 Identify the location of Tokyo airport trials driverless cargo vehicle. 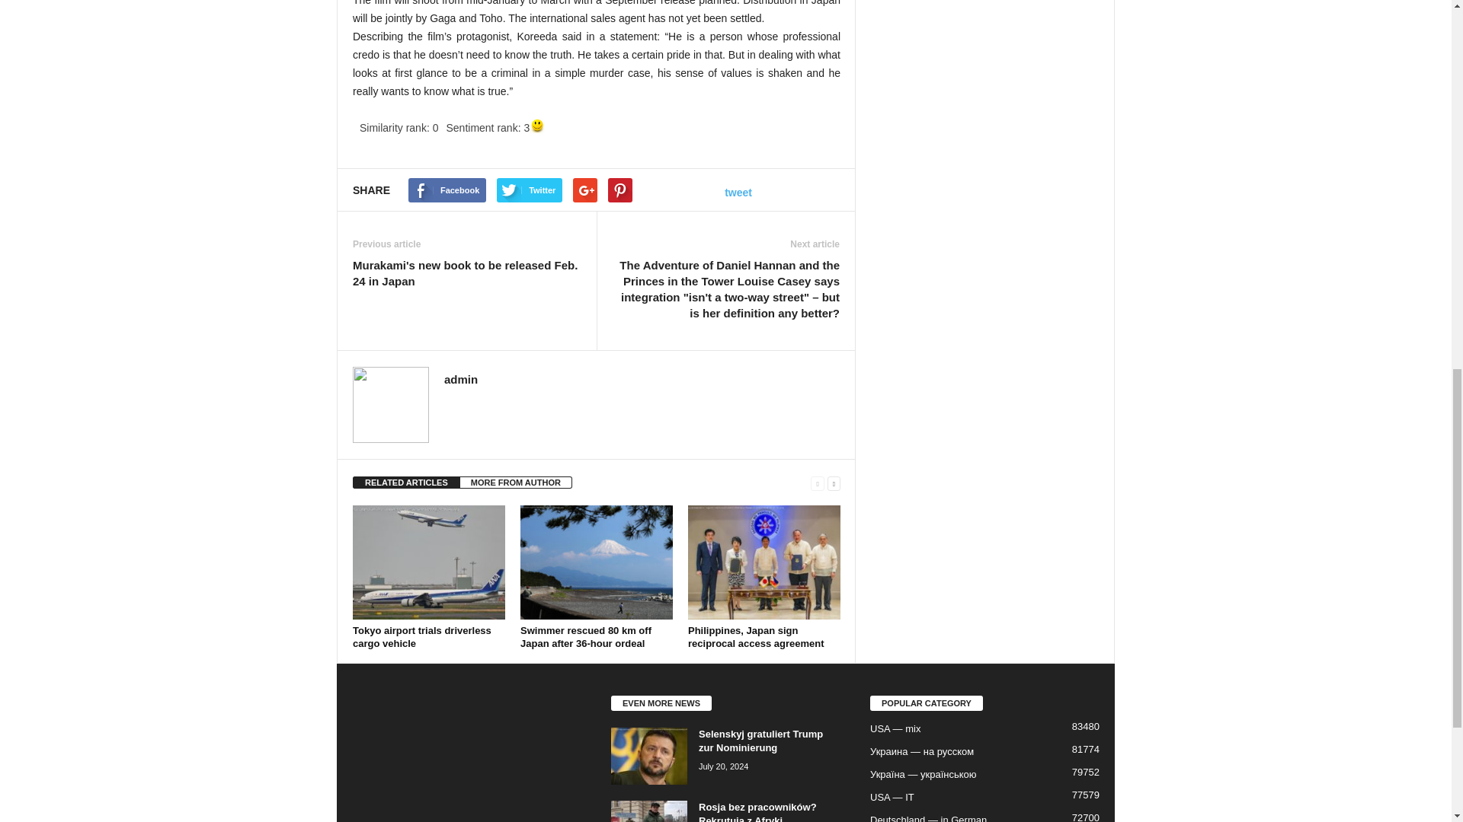
(428, 562).